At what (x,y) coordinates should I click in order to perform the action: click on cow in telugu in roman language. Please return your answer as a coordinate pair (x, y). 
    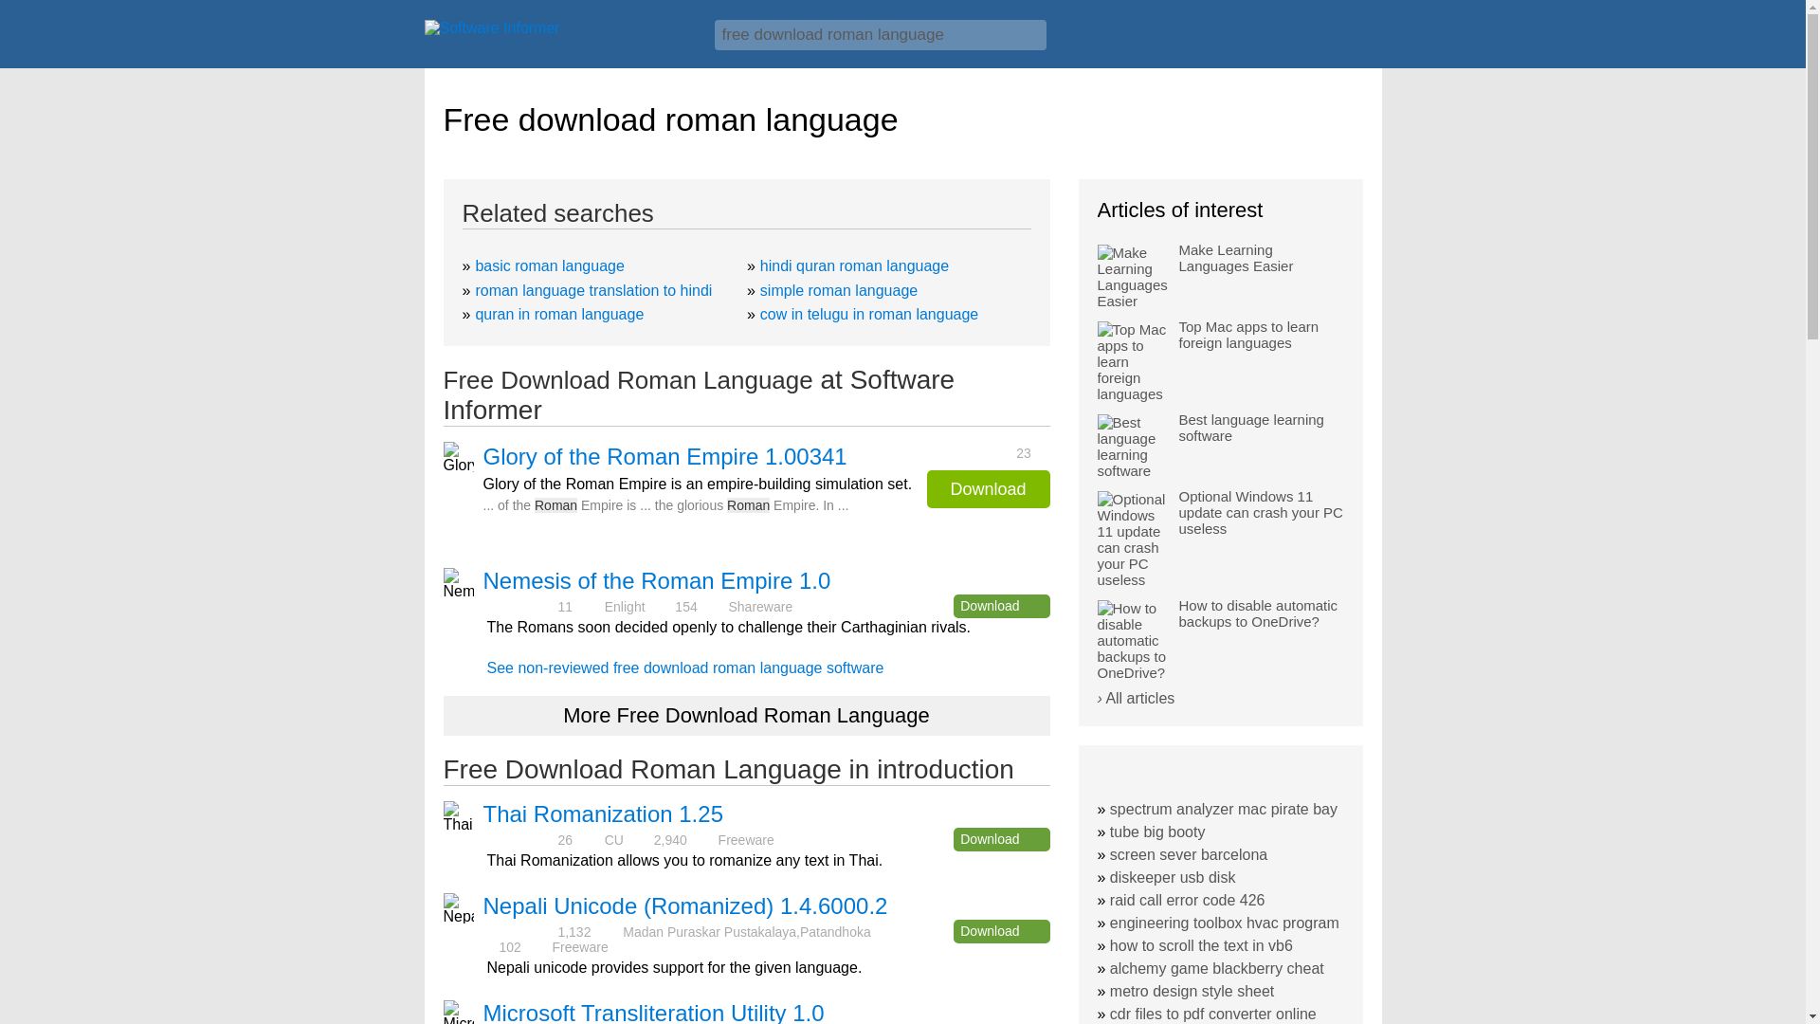
    Looking at the image, I should click on (869, 314).